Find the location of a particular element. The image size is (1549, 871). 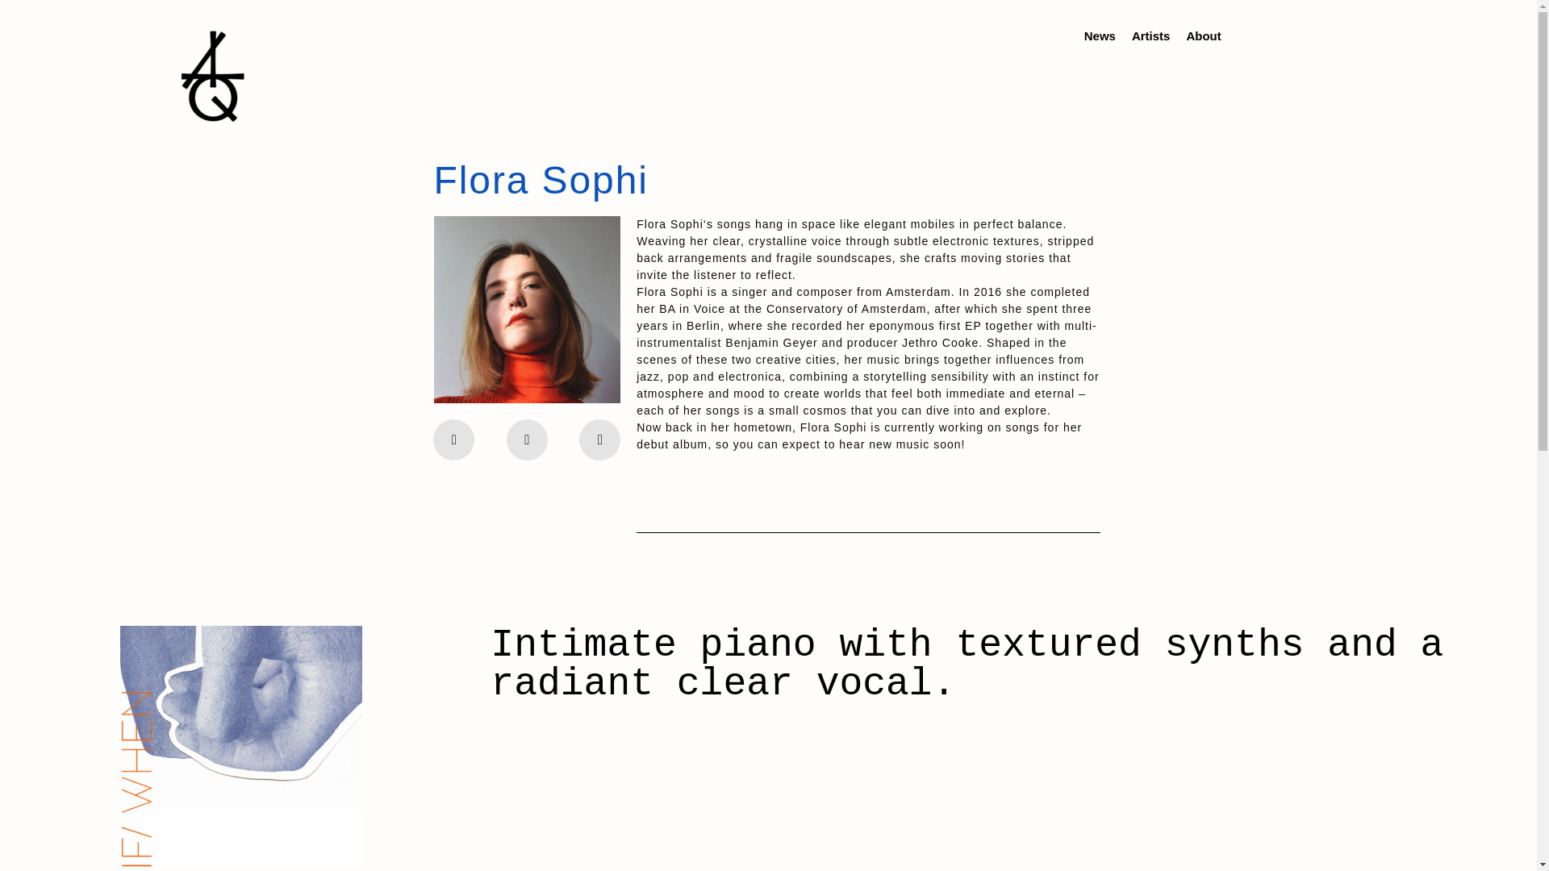

About is located at coordinates (1202, 35).